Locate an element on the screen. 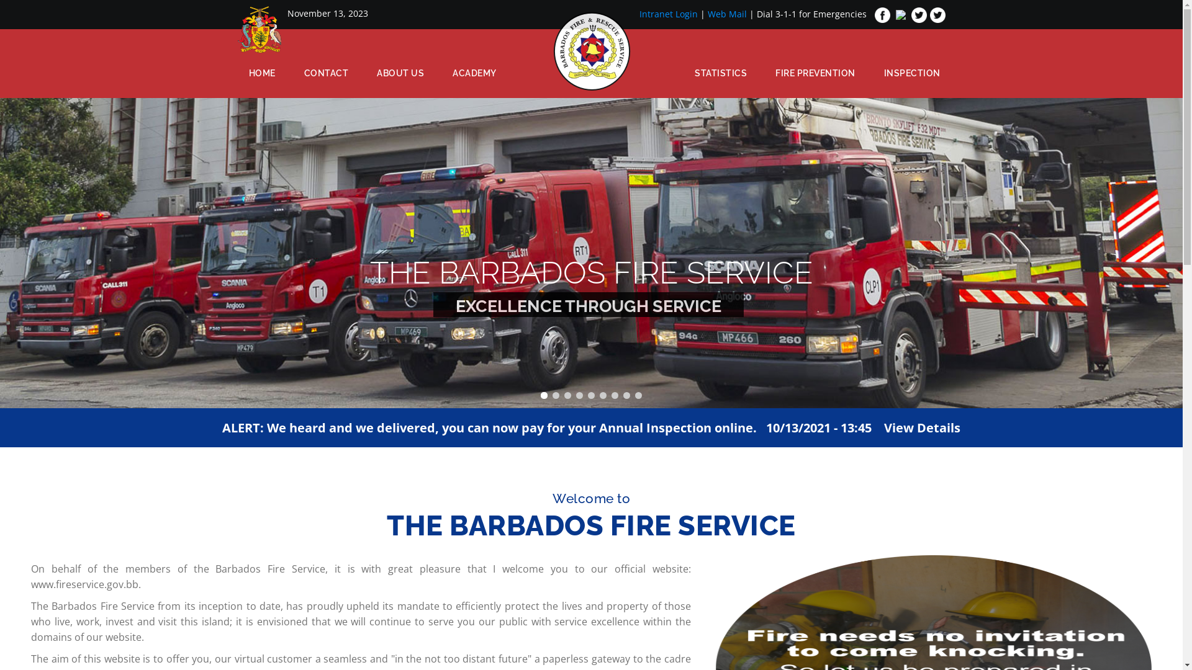  View Details is located at coordinates (923, 428).